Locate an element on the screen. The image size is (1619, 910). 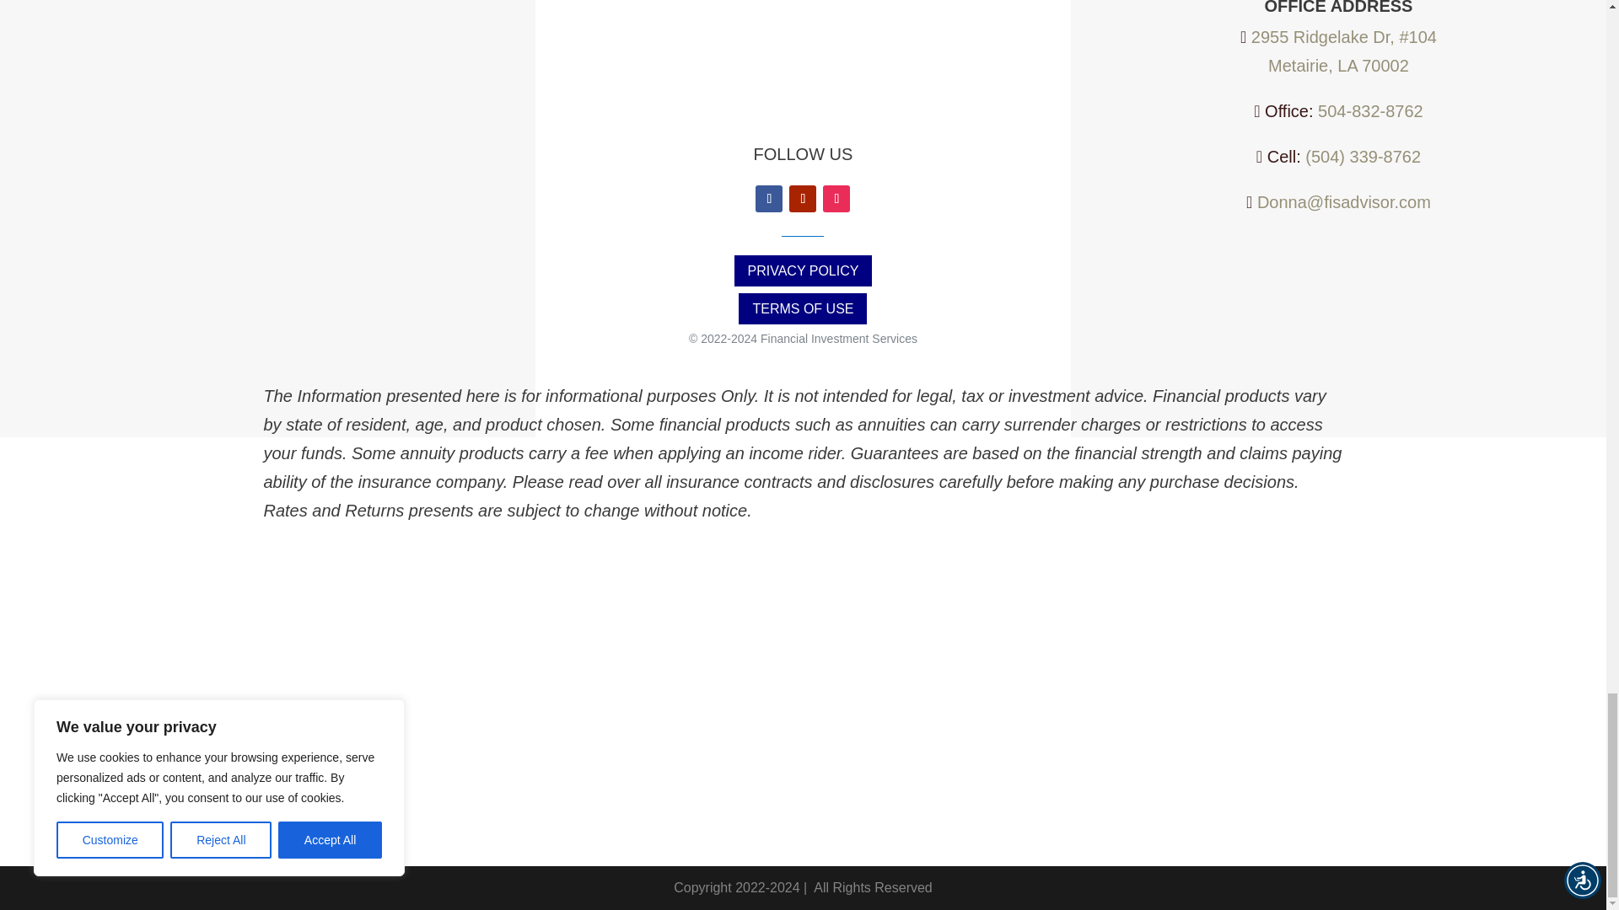
Follow on Facebook is located at coordinates (769, 199).